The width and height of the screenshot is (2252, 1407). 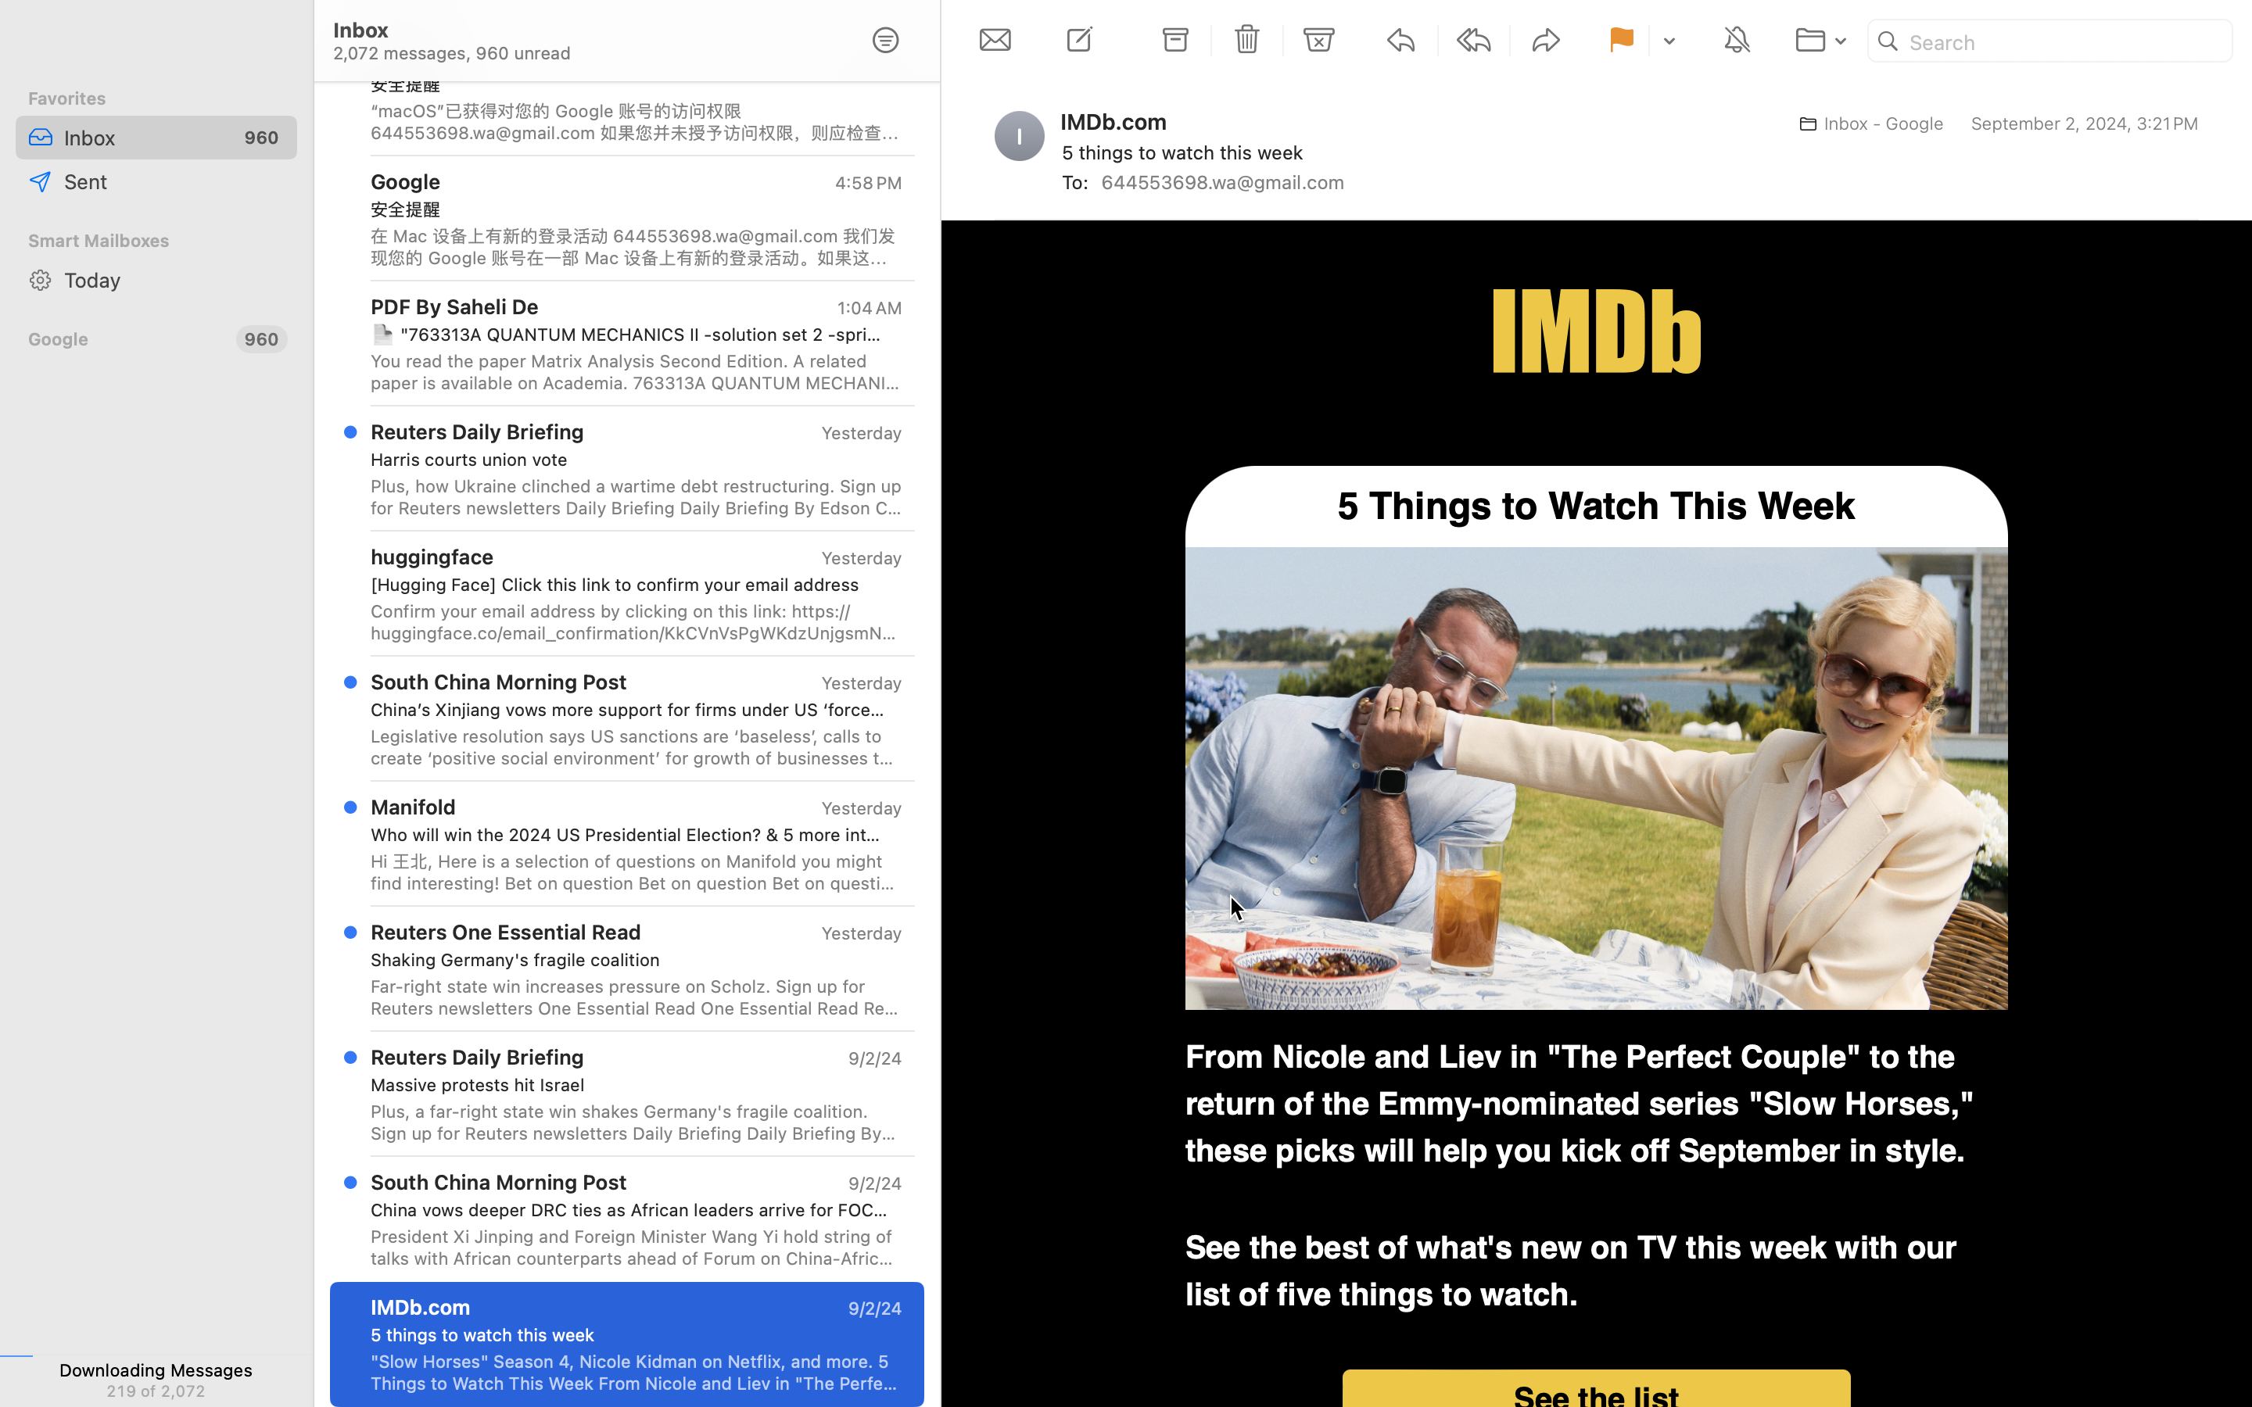 What do you see at coordinates (630, 84) in the screenshot?
I see `安全提醒` at bounding box center [630, 84].